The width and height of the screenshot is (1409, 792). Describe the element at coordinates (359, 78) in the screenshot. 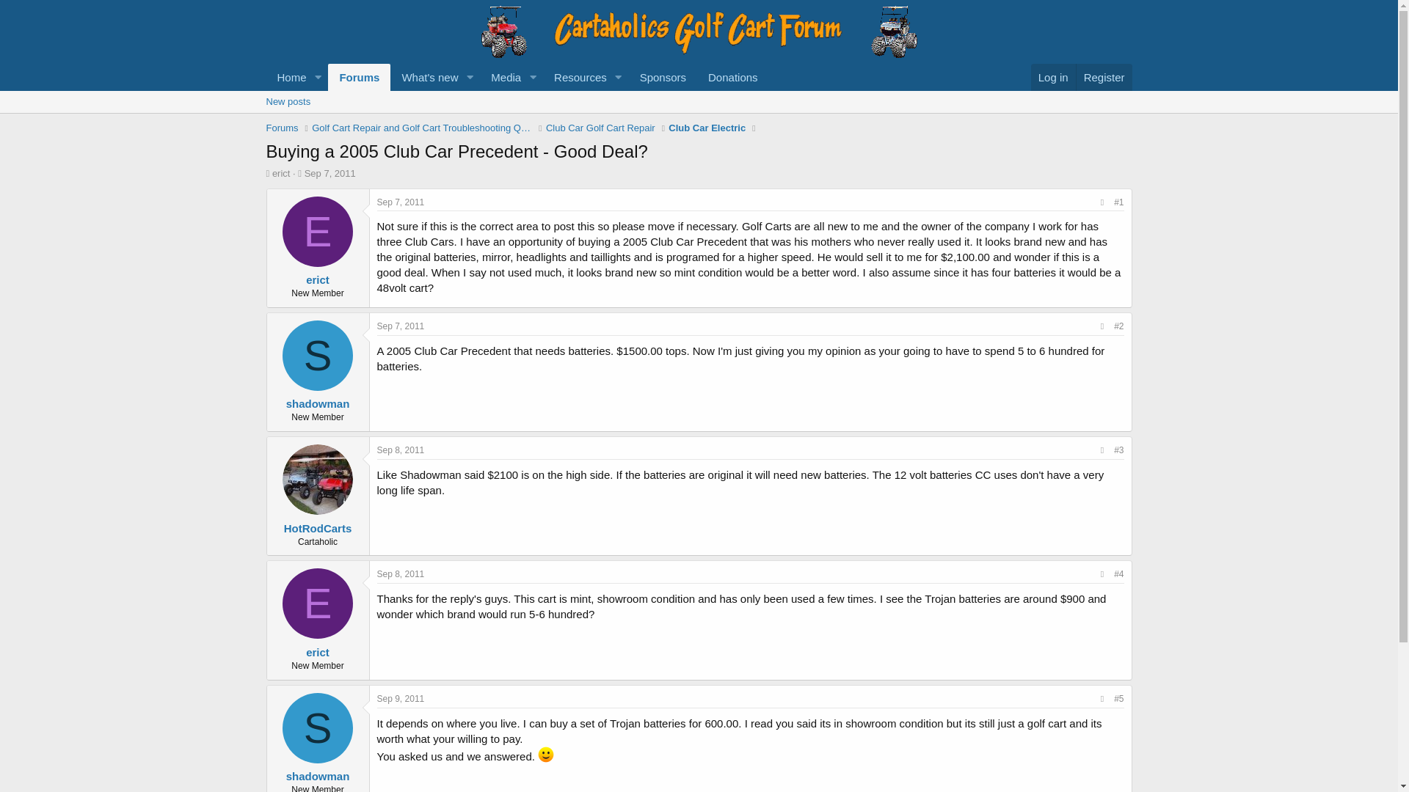

I see `Forums` at that location.